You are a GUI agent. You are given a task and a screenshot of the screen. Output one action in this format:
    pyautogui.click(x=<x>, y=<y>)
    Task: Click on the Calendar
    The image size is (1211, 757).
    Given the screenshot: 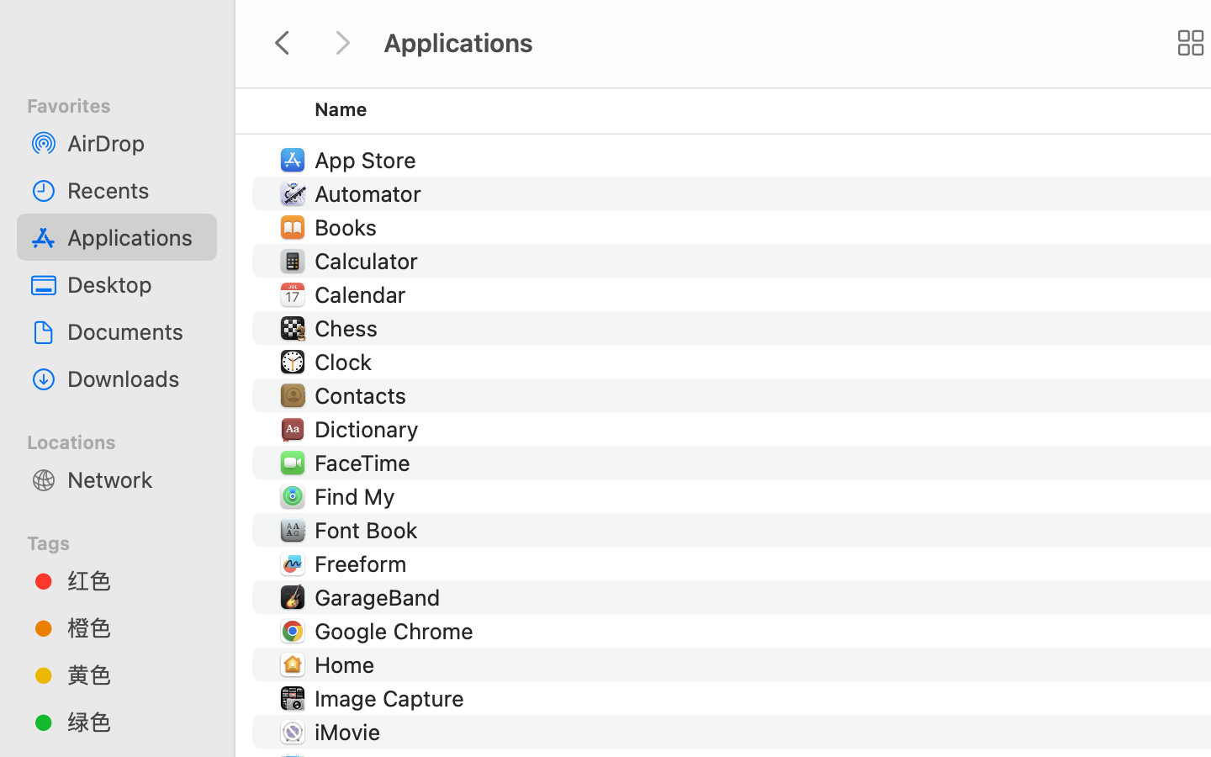 What is the action you would take?
    pyautogui.click(x=363, y=294)
    